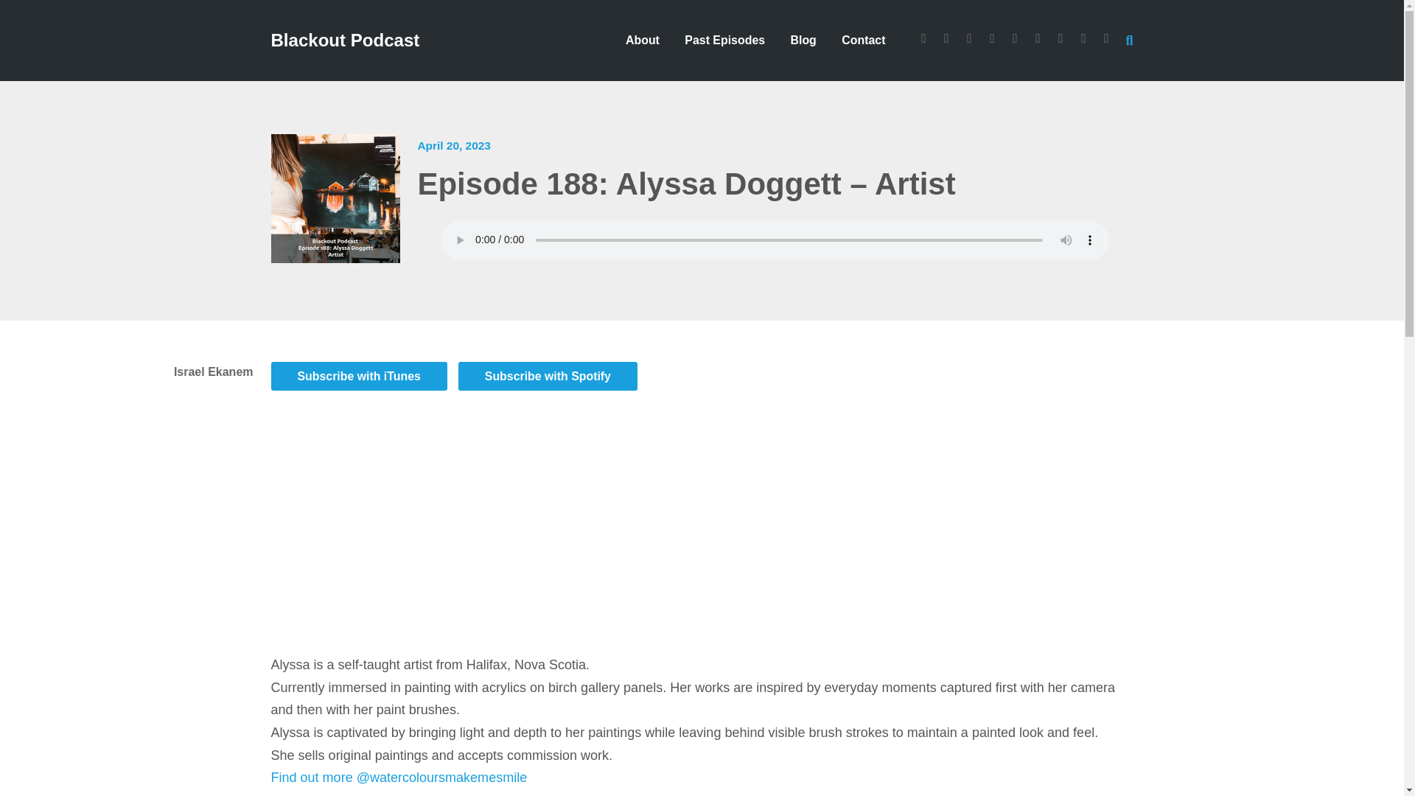 The image size is (1415, 796). I want to click on Blackout Podcast, so click(346, 43).